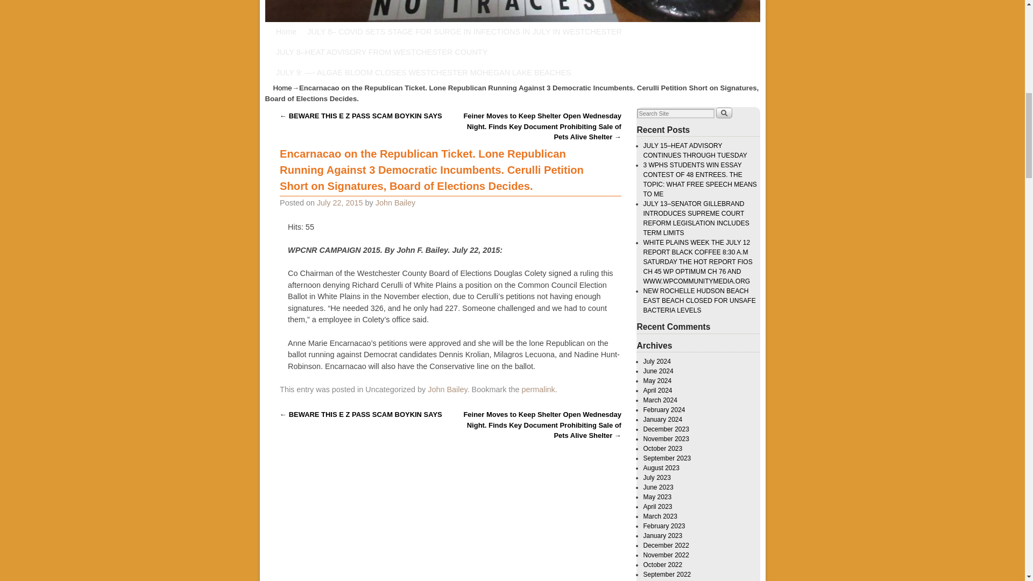 The image size is (1033, 581). I want to click on October 2023, so click(663, 449).